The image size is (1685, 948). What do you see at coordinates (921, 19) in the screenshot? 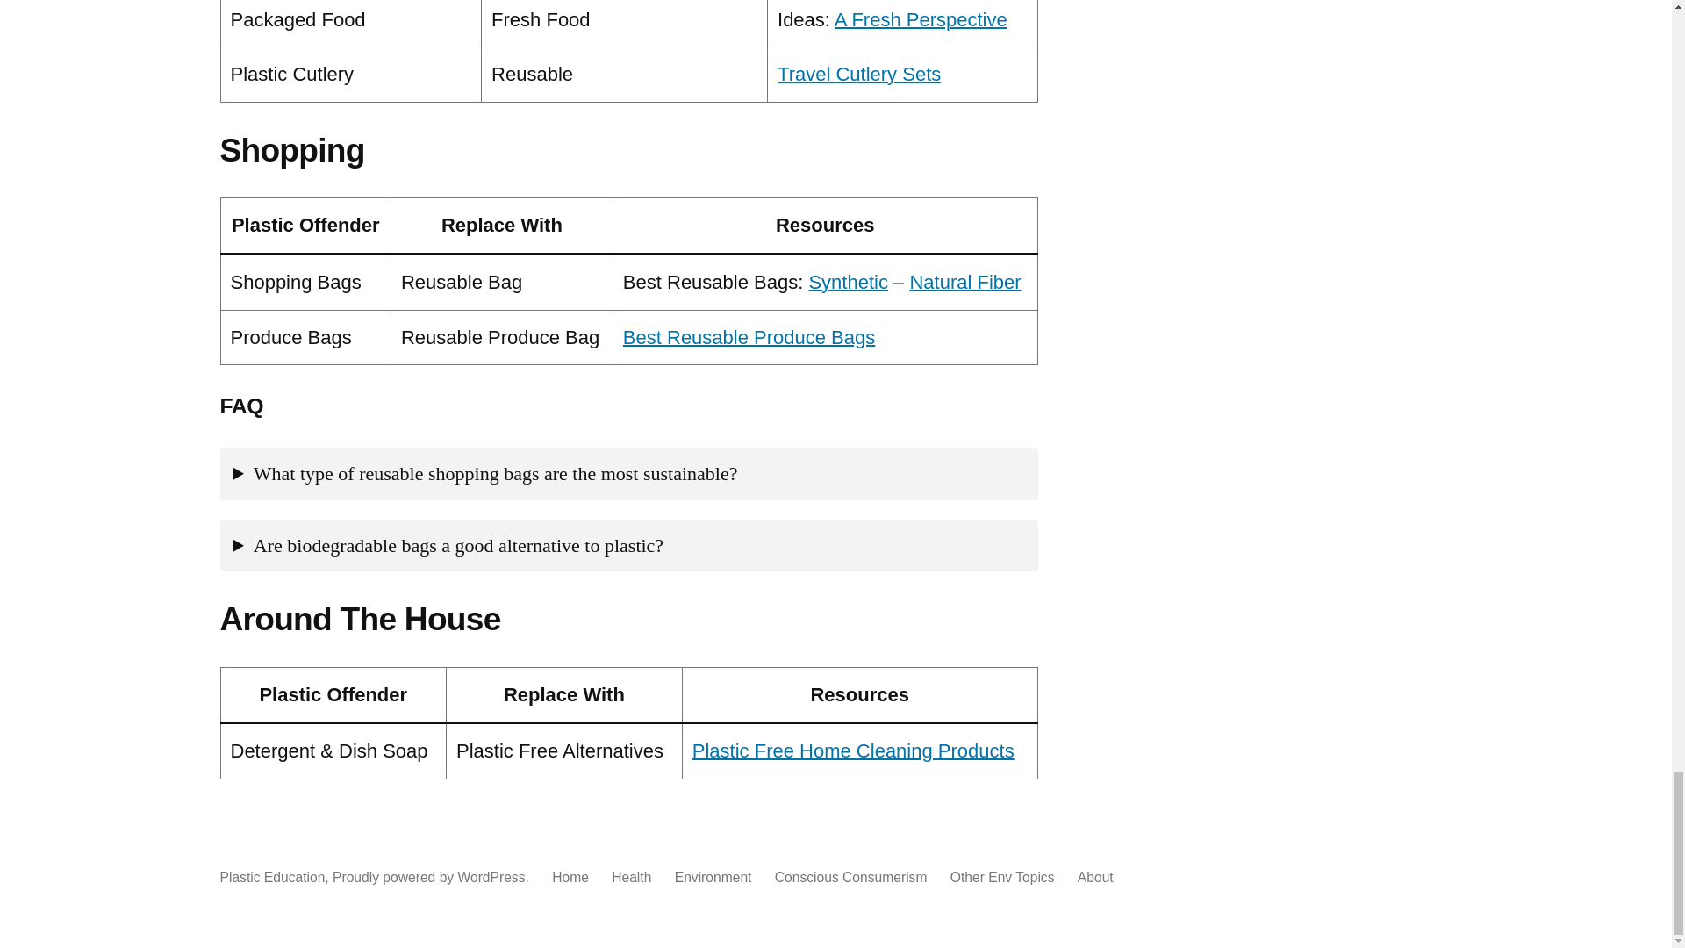
I see `A Fresh Perspective` at bounding box center [921, 19].